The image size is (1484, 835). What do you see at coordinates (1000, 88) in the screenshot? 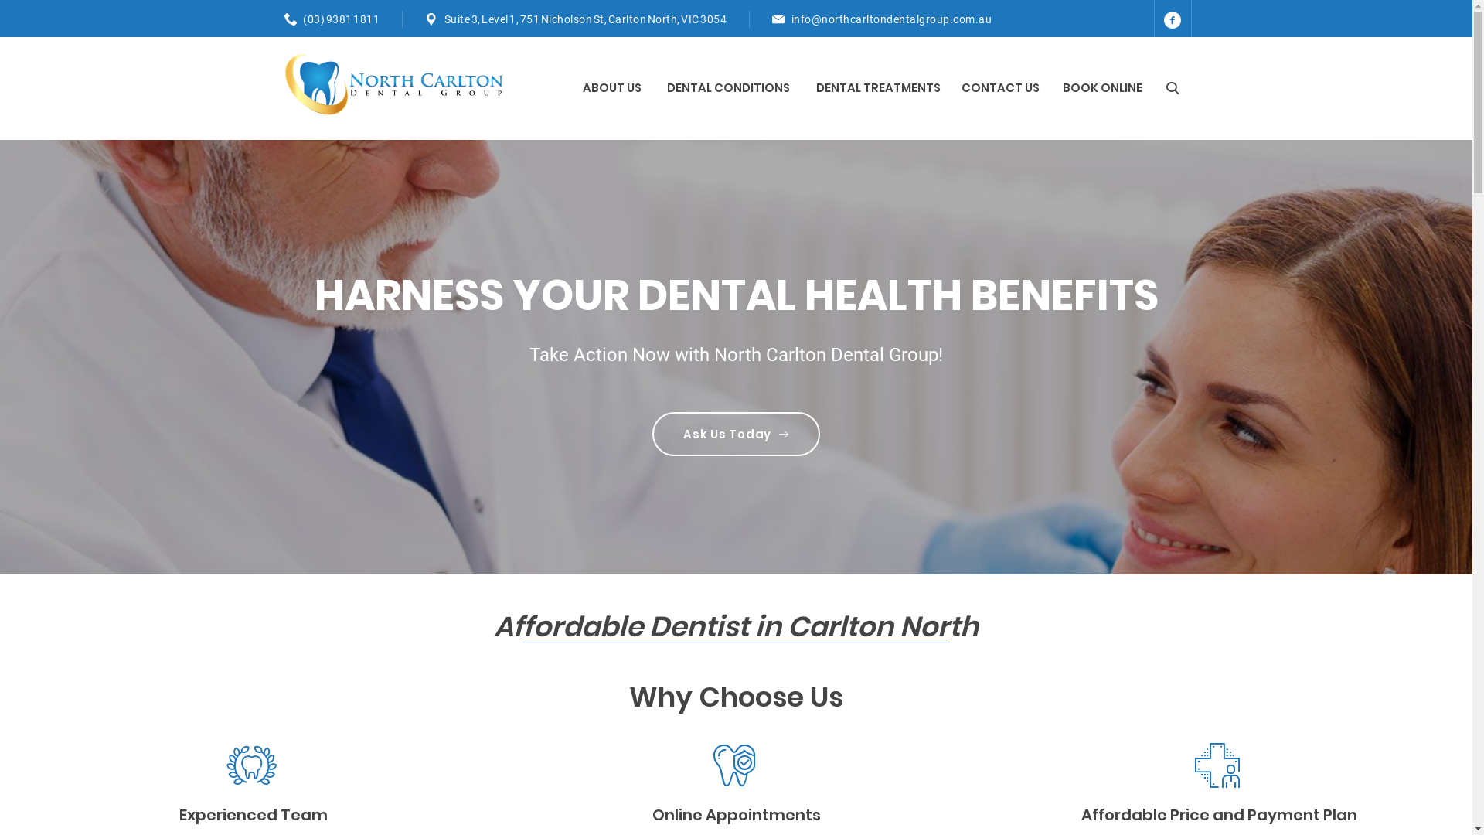
I see `CONTACT US` at bounding box center [1000, 88].